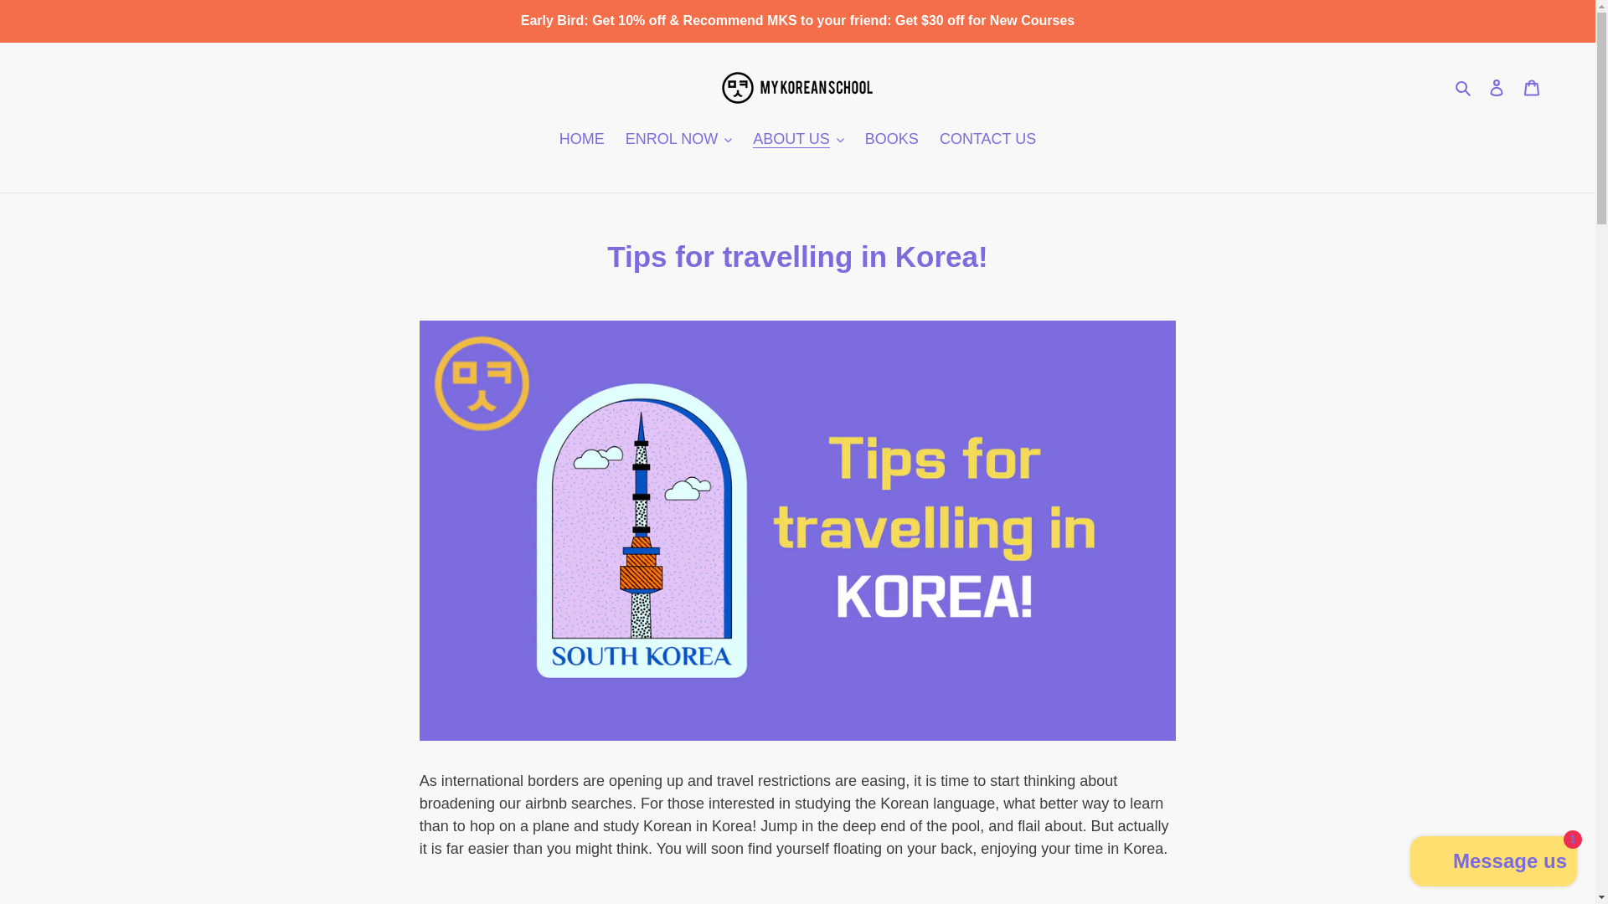 Image resolution: width=1608 pixels, height=904 pixels. Describe the element at coordinates (678, 141) in the screenshot. I see `ENROL NOW` at that location.